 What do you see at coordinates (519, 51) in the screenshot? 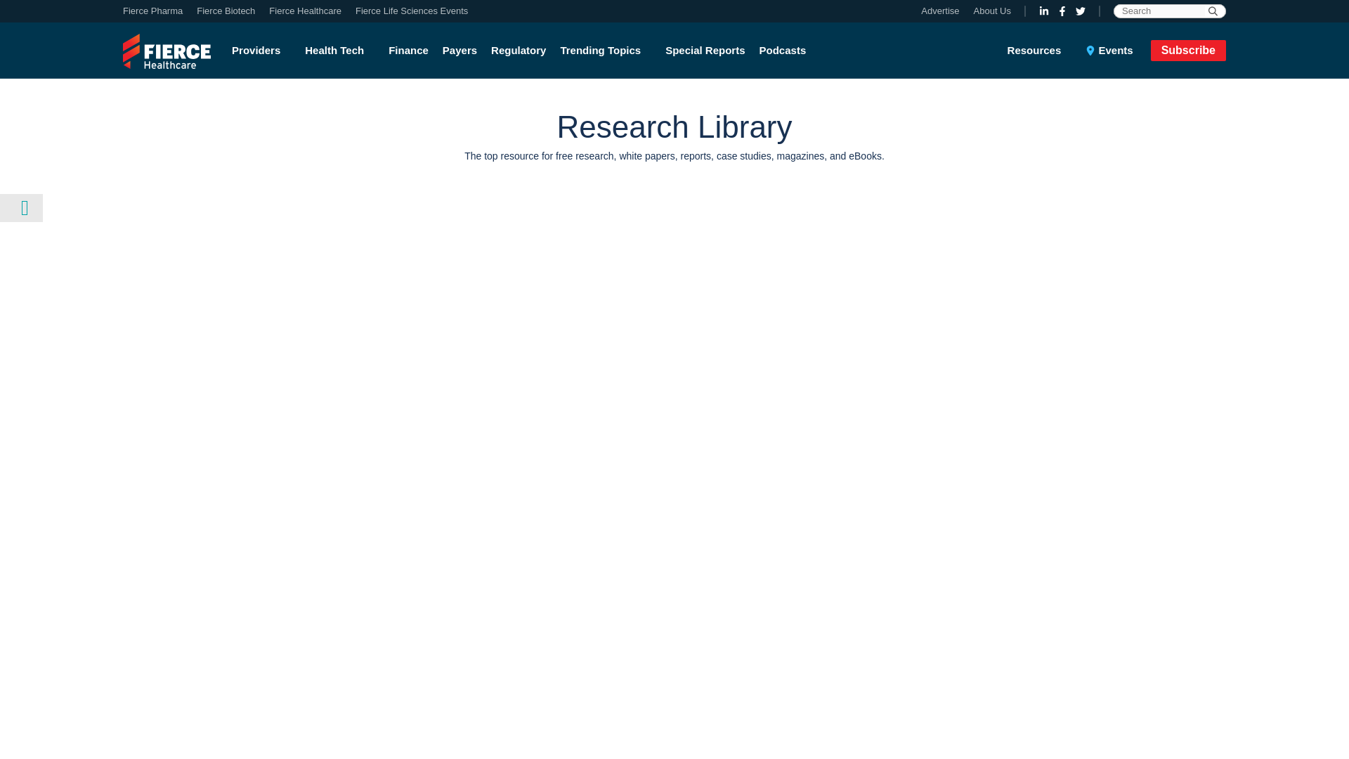
I see `Regulatory` at bounding box center [519, 51].